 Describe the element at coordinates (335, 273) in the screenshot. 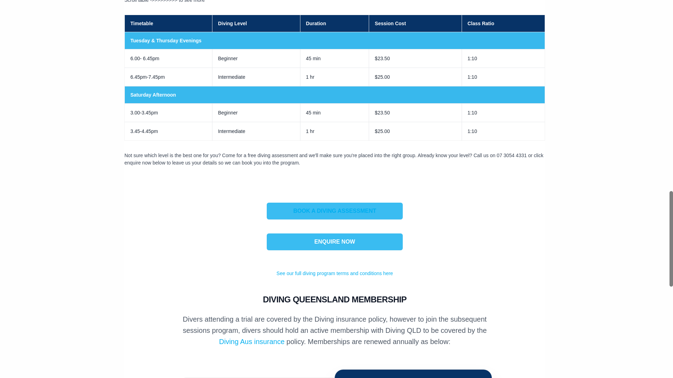

I see `See our full diving program terms and conditions here` at that location.